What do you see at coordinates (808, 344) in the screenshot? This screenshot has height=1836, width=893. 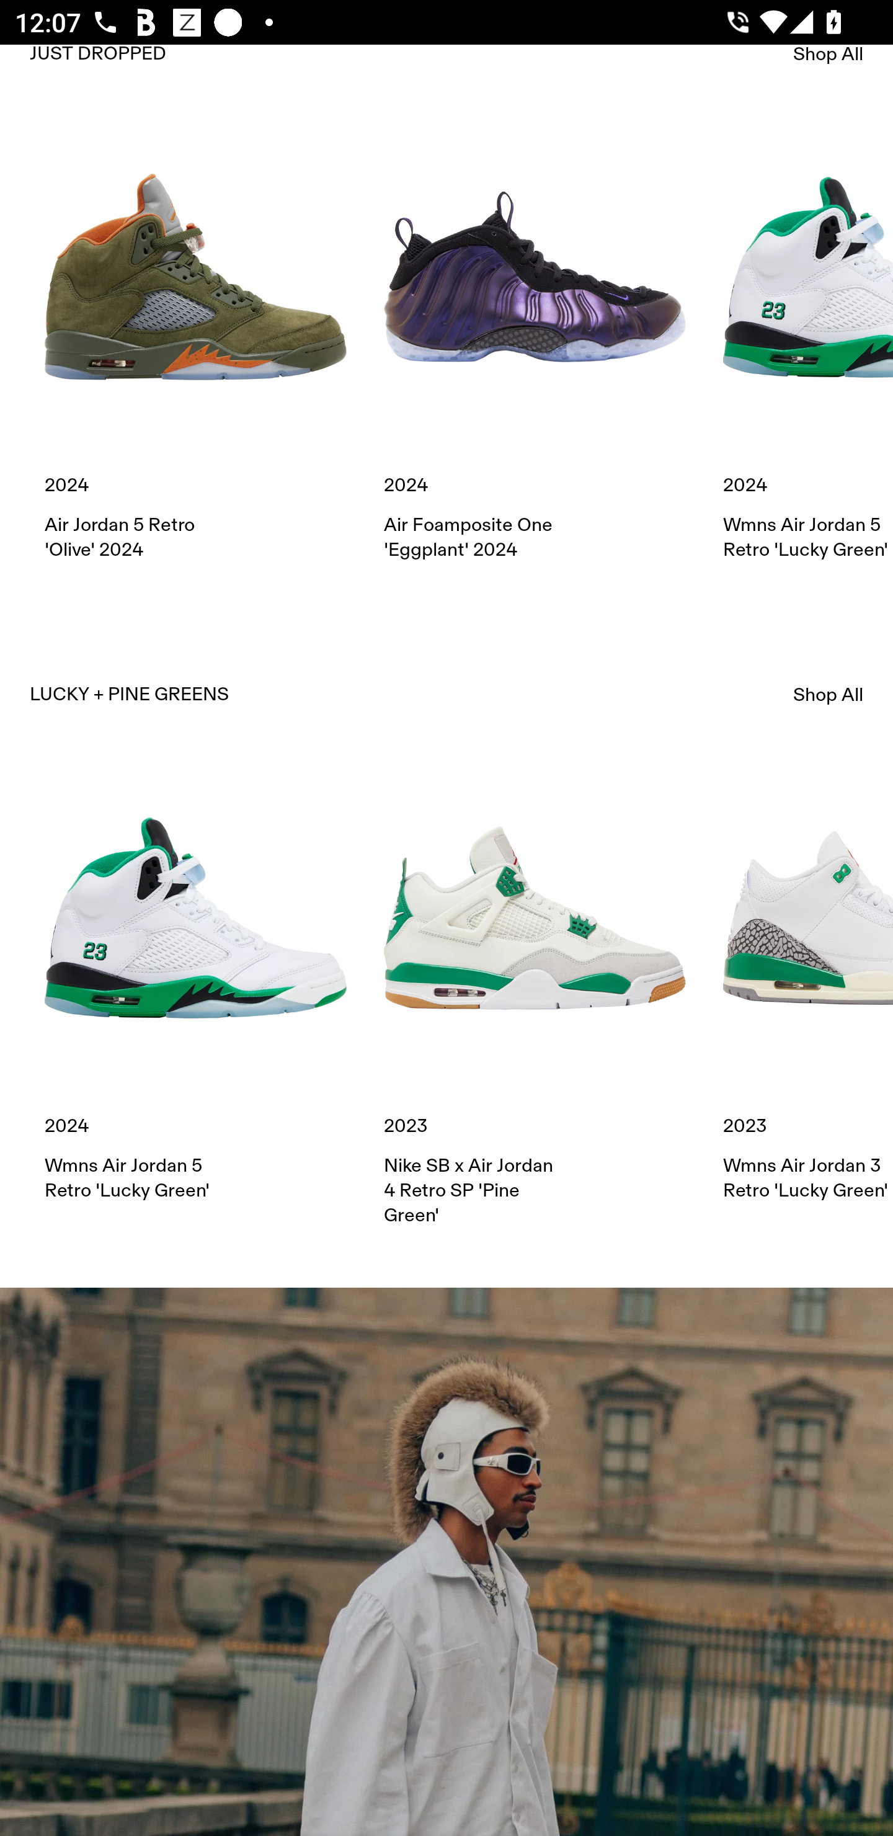 I see `2024 Wmns Air Jordan 5 Retro 'Lucky Green'` at bounding box center [808, 344].